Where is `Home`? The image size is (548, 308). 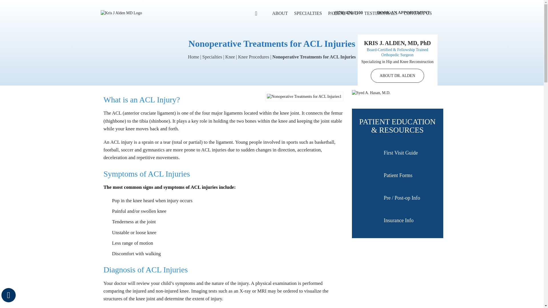
Home is located at coordinates (193, 57).